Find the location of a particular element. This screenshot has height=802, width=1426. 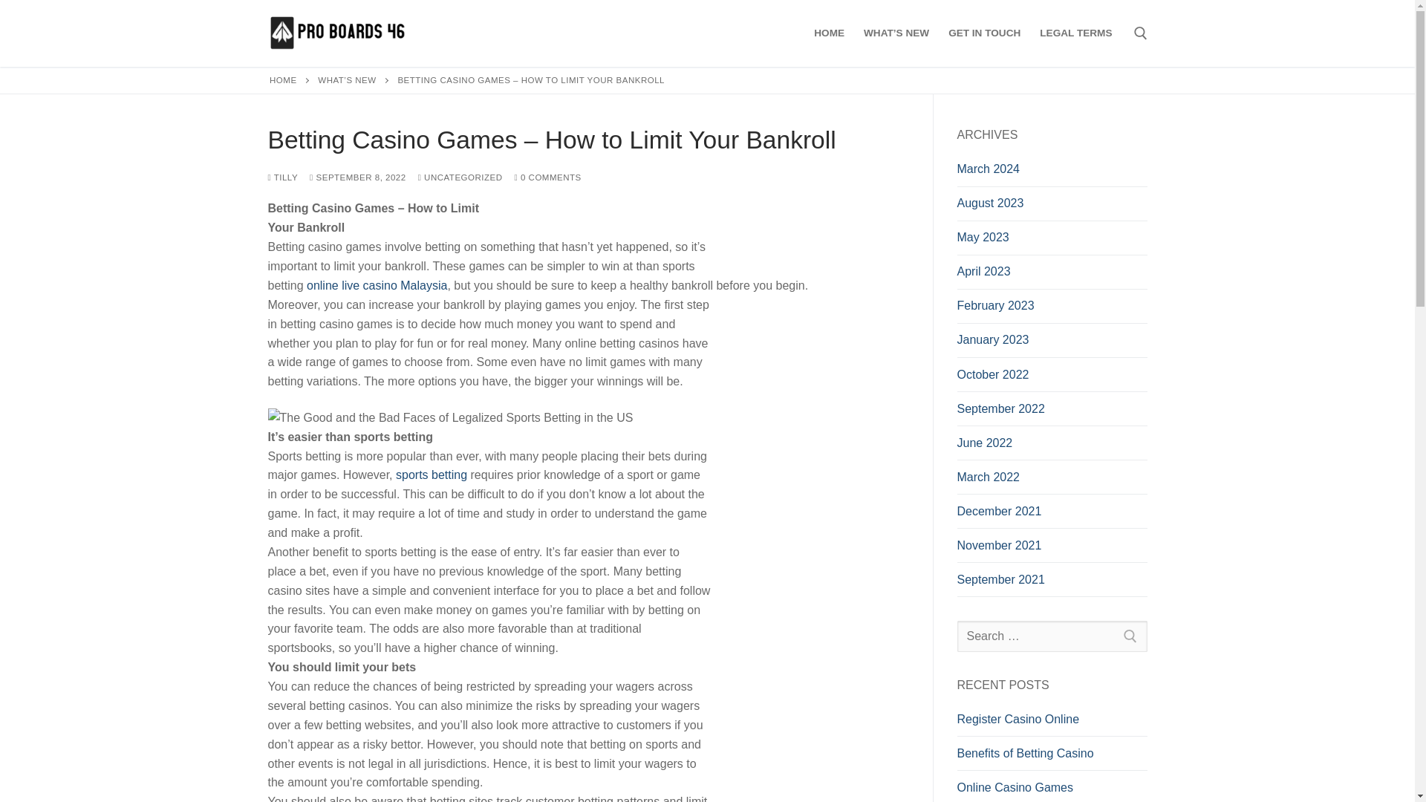

November 2021 is located at coordinates (1052, 550).